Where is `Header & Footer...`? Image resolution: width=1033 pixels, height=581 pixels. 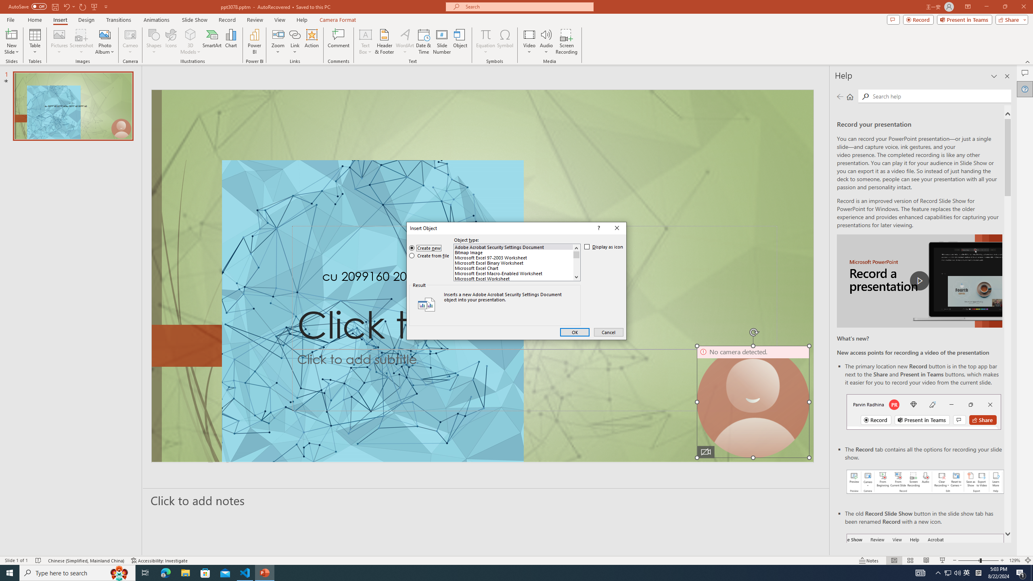
Header & Footer... is located at coordinates (384, 42).